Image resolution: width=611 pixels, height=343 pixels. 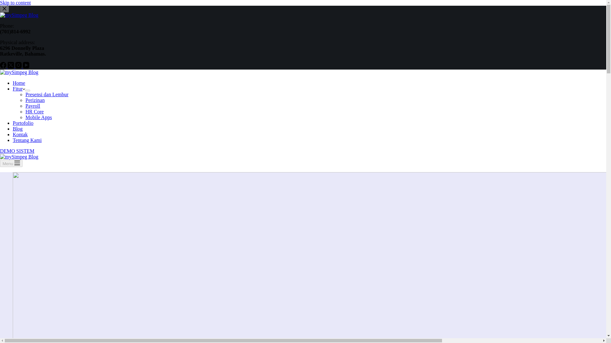 I want to click on Menu, so click(x=11, y=163).